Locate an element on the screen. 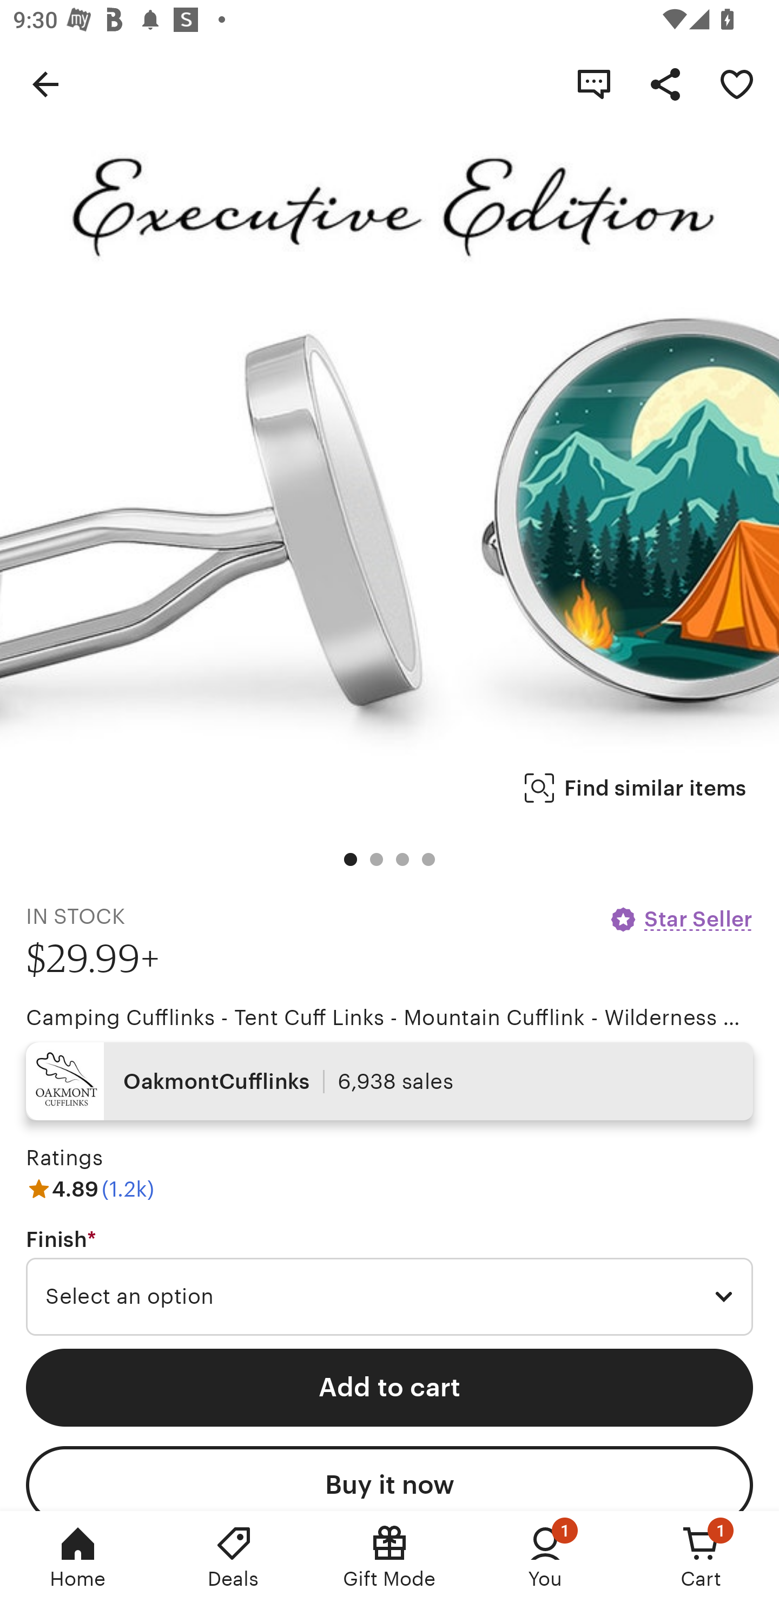  OakmontCufflinks 6,938 sales is located at coordinates (389, 1081).